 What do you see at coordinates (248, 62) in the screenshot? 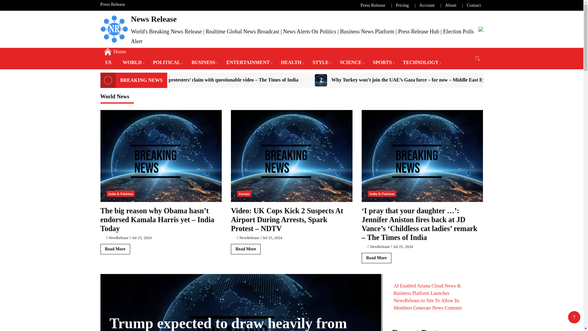
I see `ENTERTAINMENT` at bounding box center [248, 62].